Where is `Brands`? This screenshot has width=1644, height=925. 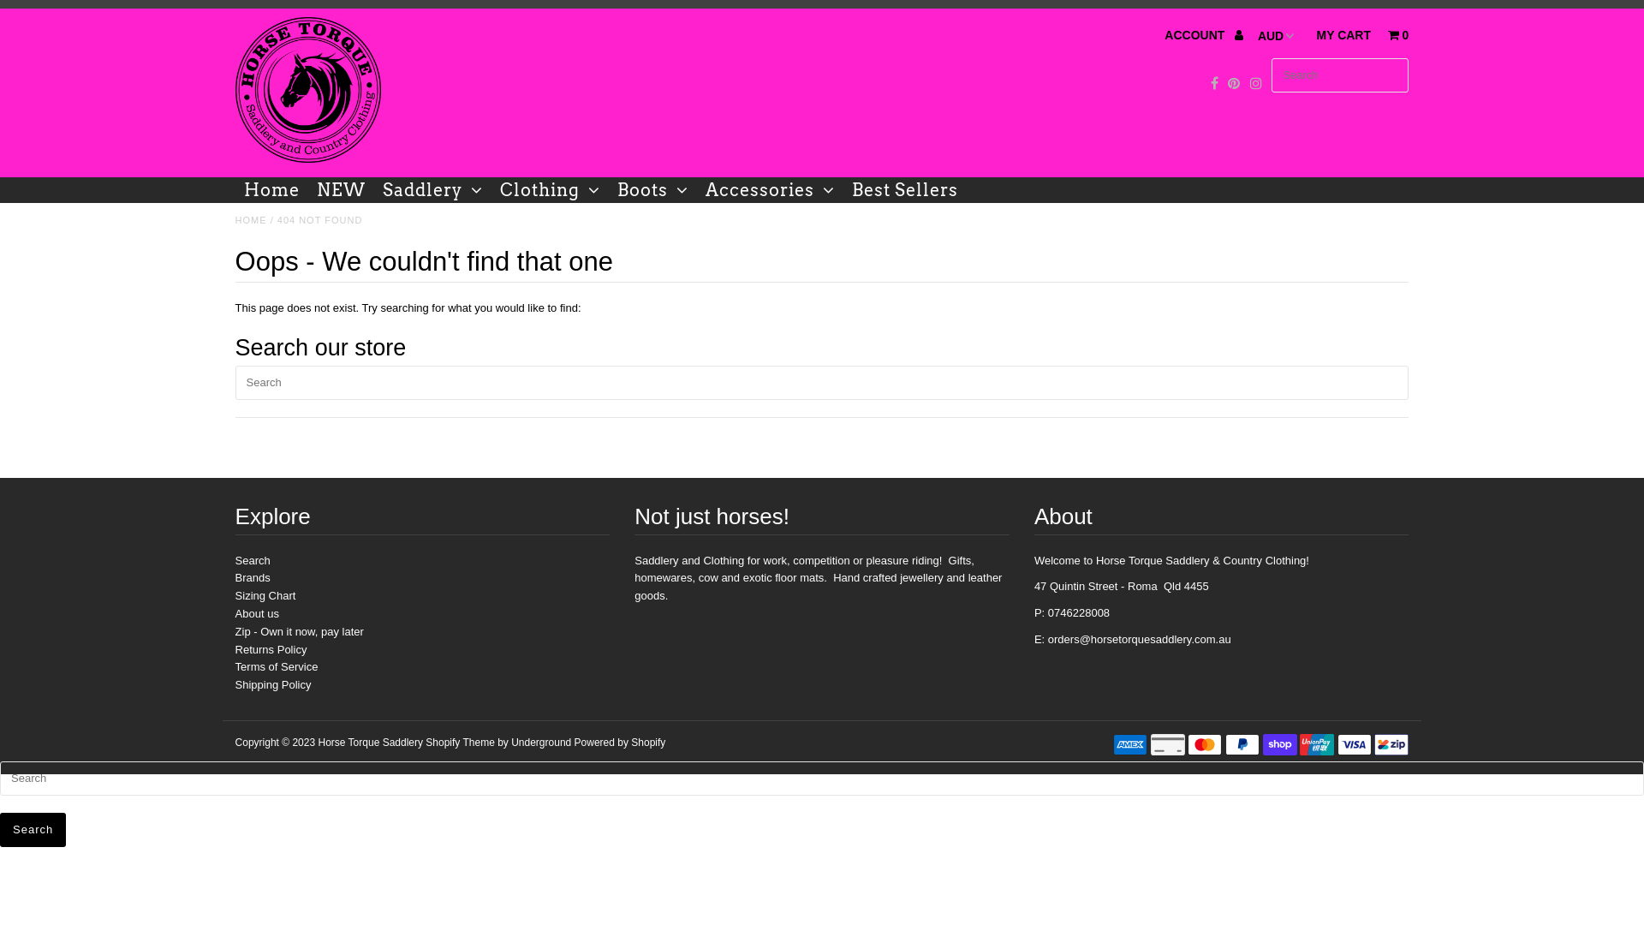 Brands is located at coordinates (253, 577).